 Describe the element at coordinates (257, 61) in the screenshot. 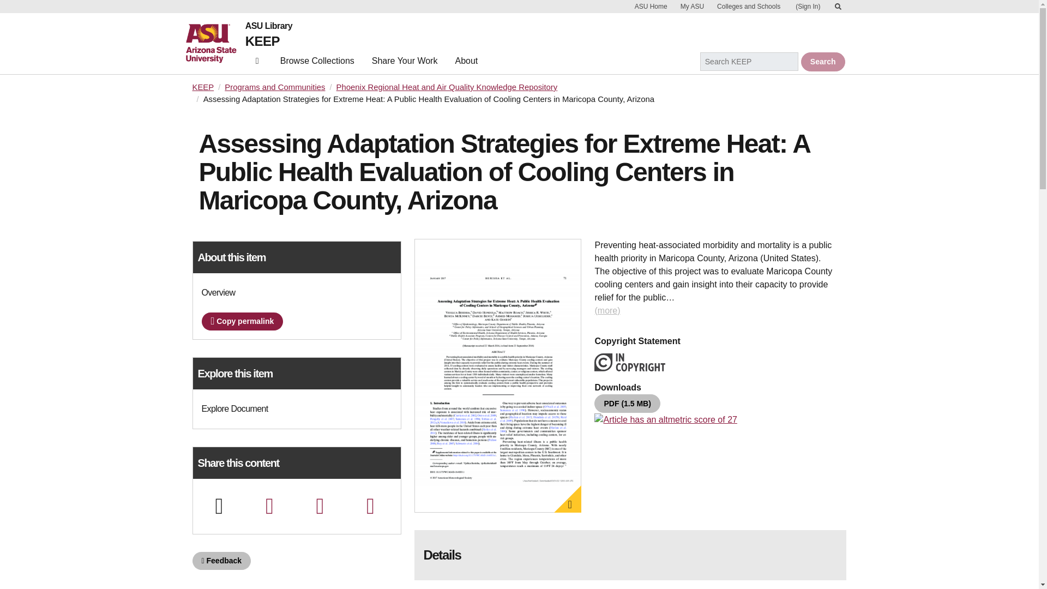

I see `Home` at that location.